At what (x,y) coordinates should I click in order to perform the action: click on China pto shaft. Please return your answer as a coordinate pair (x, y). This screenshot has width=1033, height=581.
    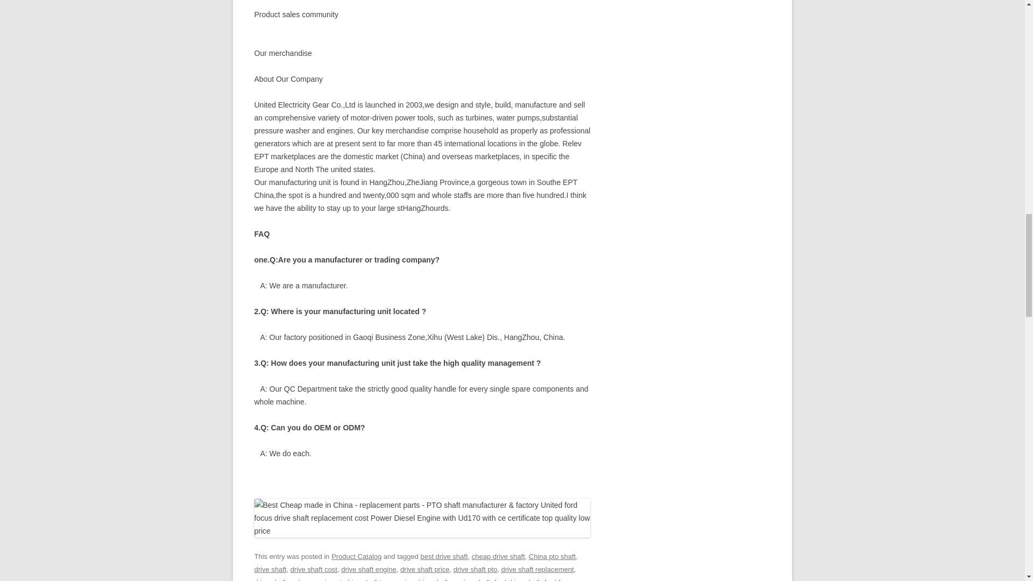
    Looking at the image, I should click on (552, 556).